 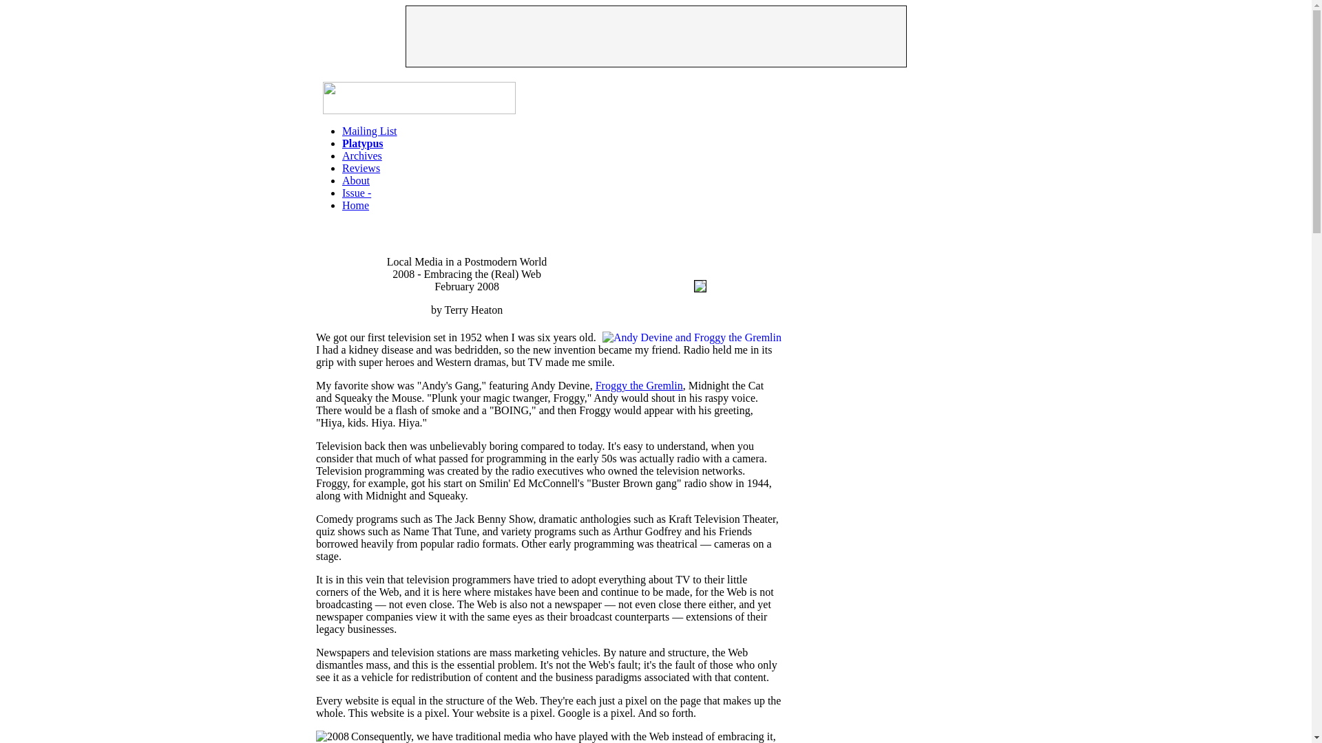 What do you see at coordinates (639, 385) in the screenshot?
I see `Froggy the Gremlin` at bounding box center [639, 385].